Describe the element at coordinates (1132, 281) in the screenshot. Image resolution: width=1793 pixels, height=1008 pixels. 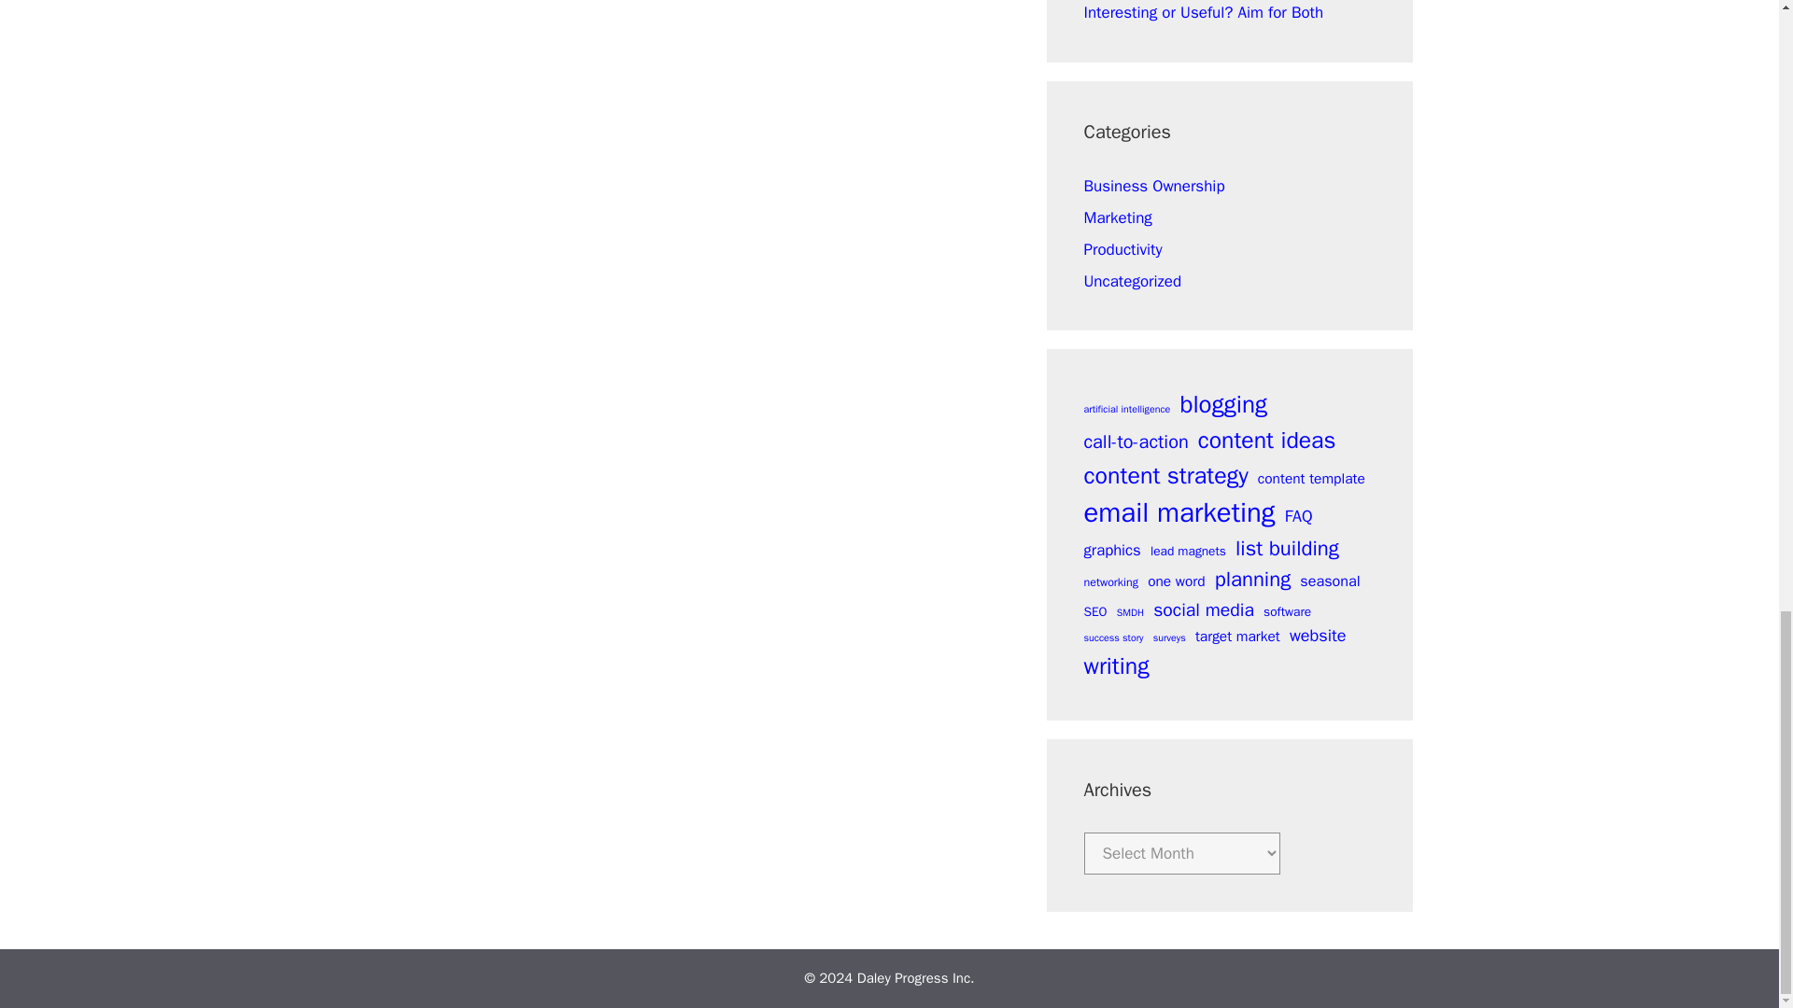
I see `Uncategorized` at that location.